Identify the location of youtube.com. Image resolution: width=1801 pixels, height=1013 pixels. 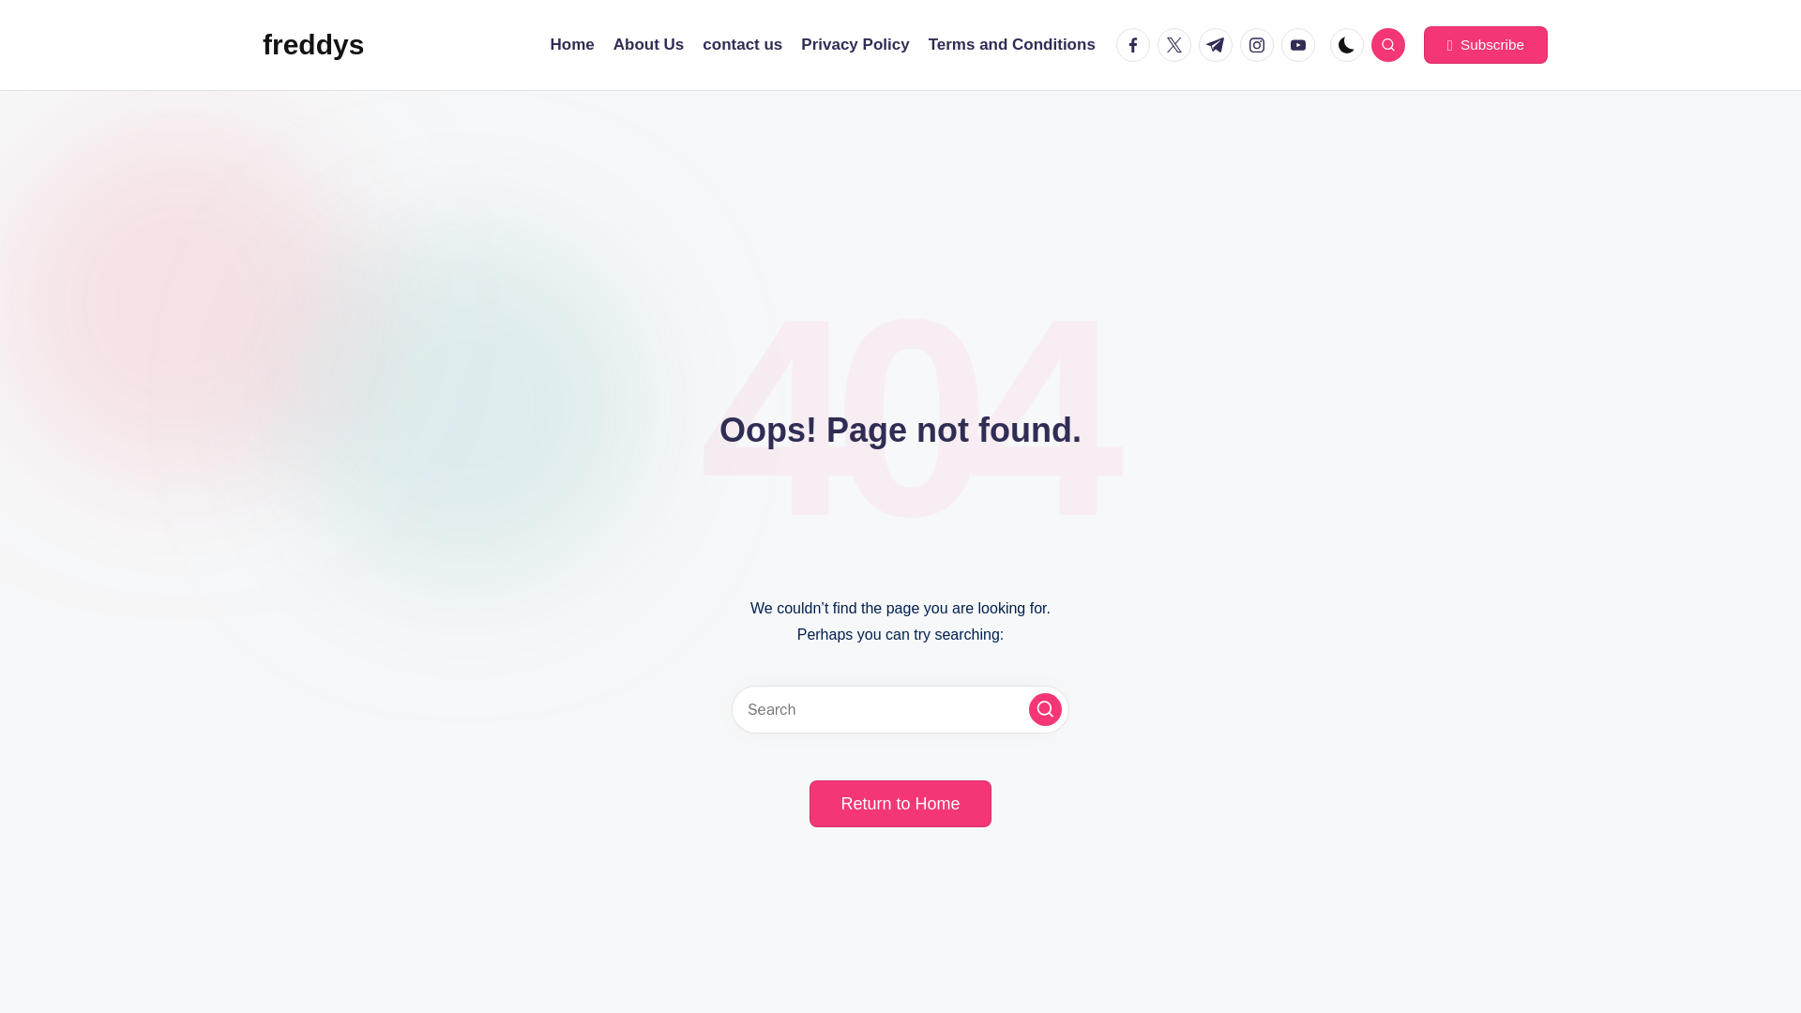
(1301, 45).